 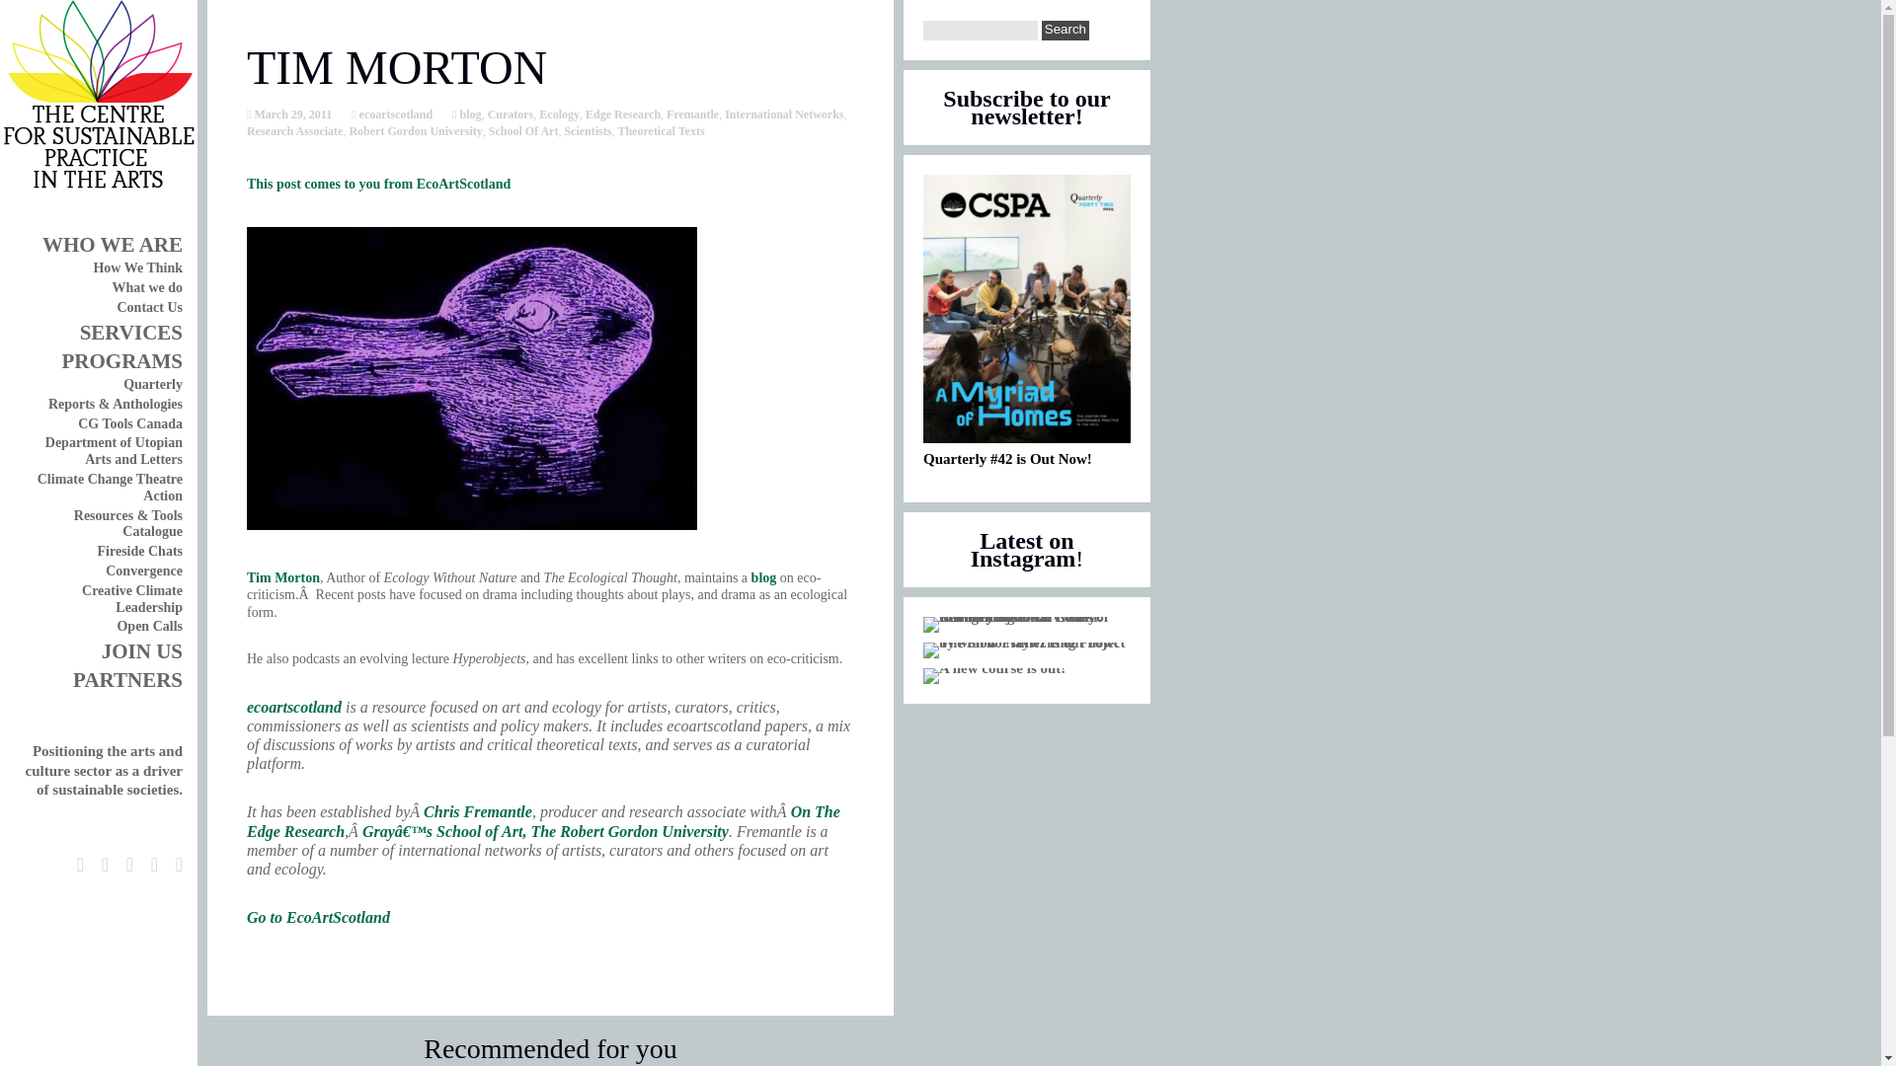 What do you see at coordinates (395, 114) in the screenshot?
I see `ecoartscotland` at bounding box center [395, 114].